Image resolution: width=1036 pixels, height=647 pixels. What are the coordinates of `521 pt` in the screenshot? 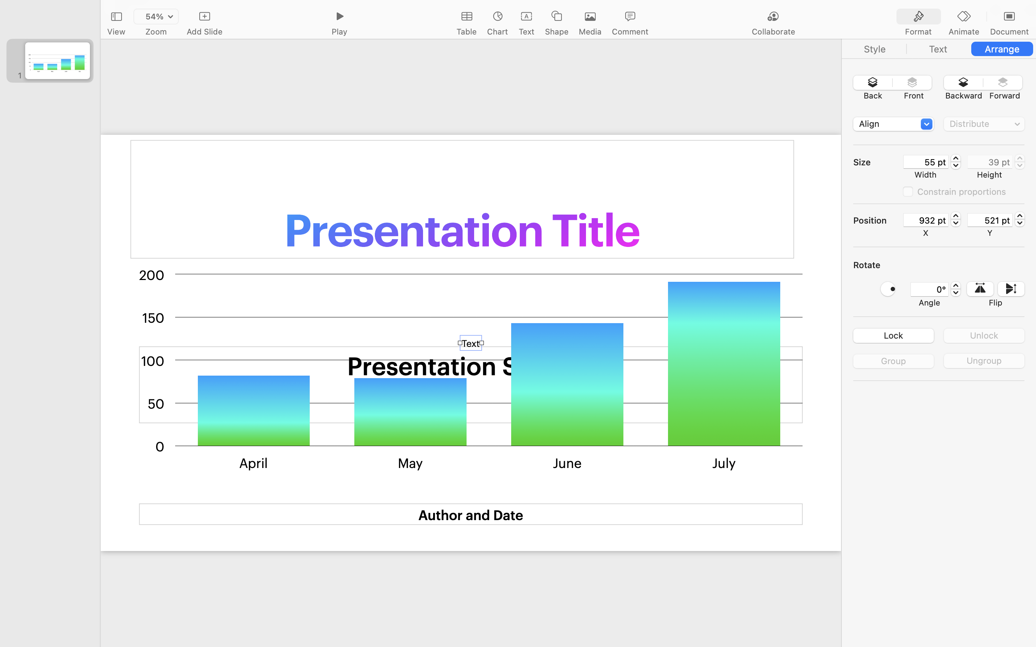 It's located at (990, 220).